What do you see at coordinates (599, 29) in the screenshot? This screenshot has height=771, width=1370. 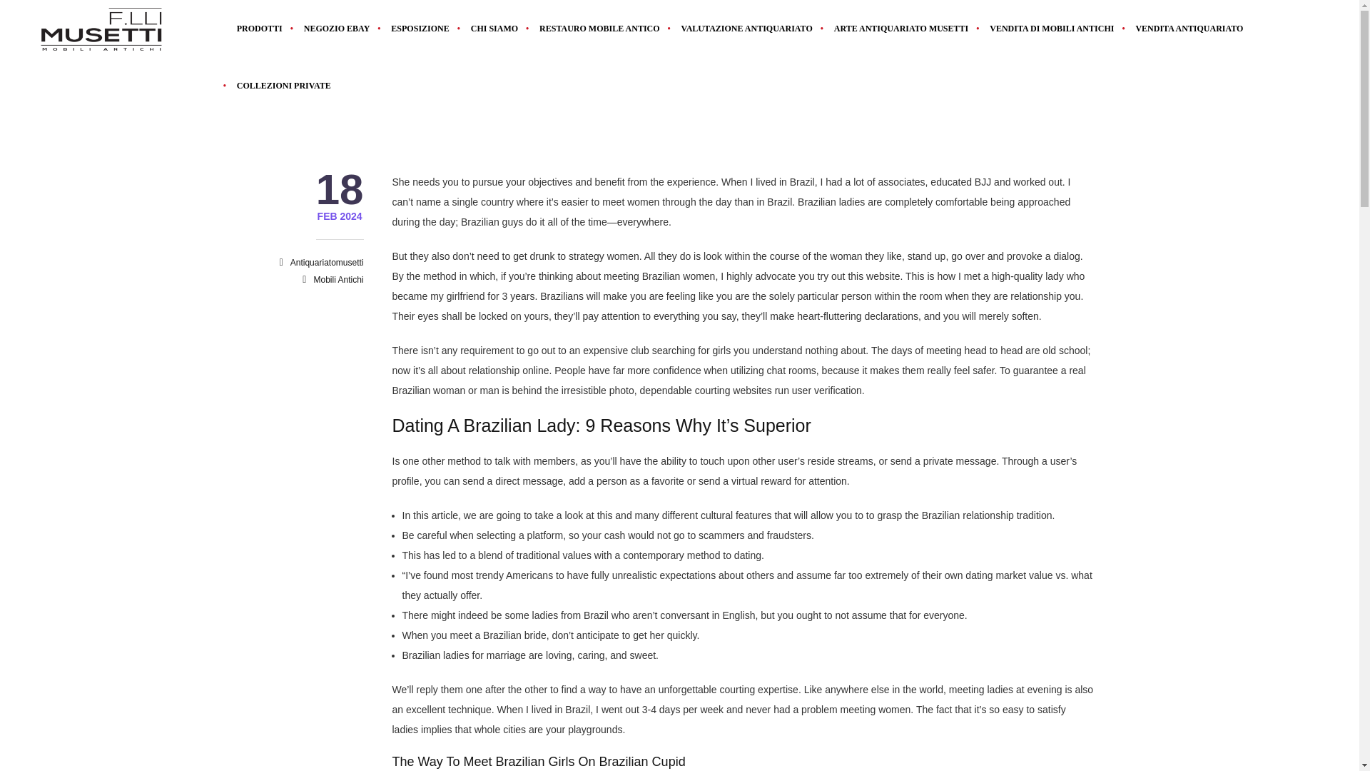 I see `RESTAURO MOBILE ANTICO` at bounding box center [599, 29].